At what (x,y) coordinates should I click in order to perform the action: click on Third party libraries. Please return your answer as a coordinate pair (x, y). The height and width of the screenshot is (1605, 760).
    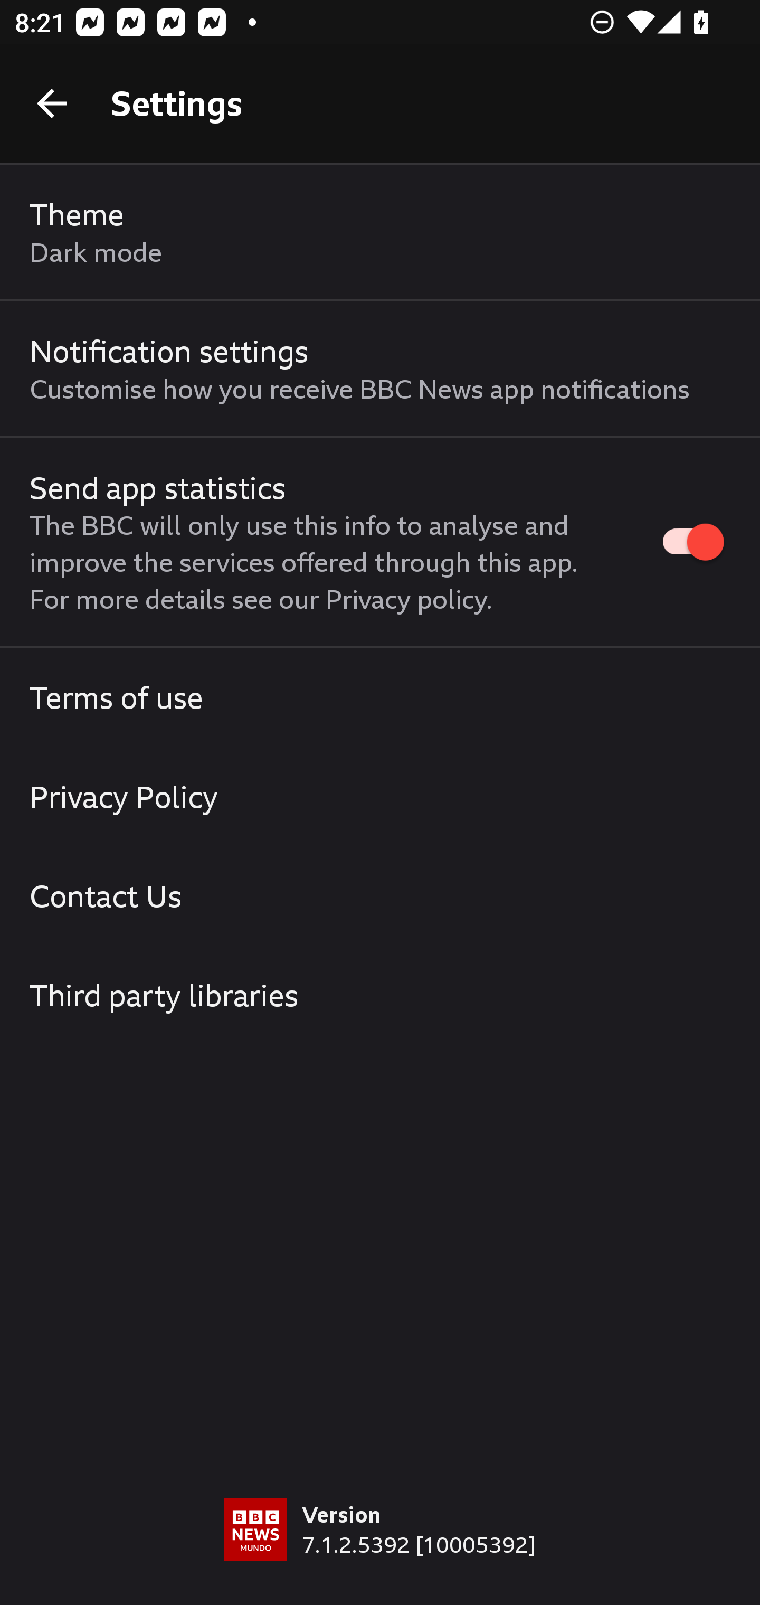
    Looking at the image, I should click on (380, 995).